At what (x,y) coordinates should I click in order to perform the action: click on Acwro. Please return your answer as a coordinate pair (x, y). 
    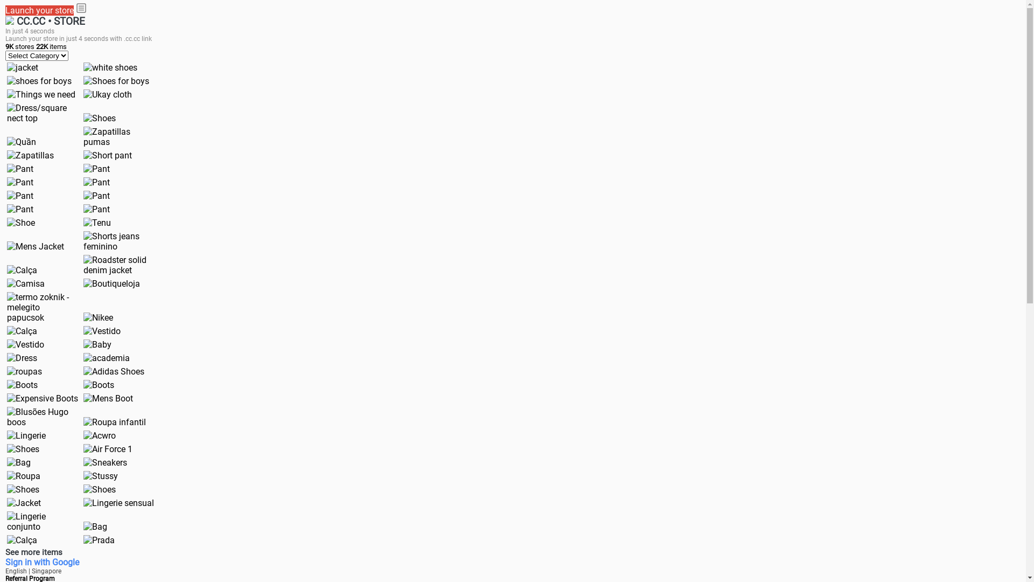
    Looking at the image, I should click on (100, 435).